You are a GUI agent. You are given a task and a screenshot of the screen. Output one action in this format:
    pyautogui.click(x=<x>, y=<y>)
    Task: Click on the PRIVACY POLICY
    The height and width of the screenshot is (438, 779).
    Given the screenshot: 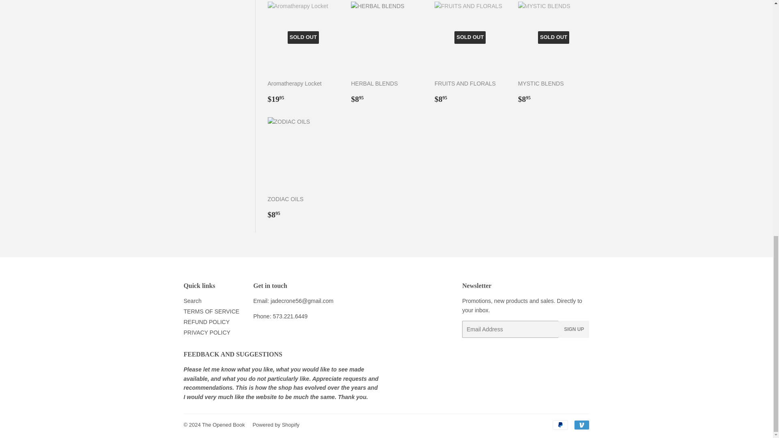 What is the action you would take?
    pyautogui.click(x=206, y=333)
    